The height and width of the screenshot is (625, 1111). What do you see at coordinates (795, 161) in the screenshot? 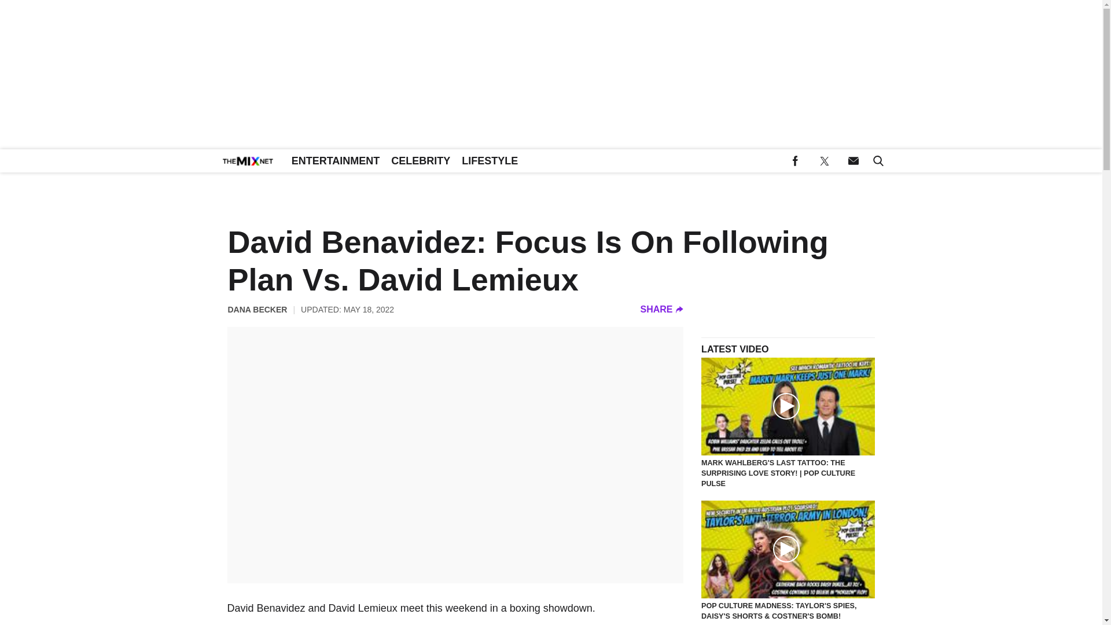
I see `Follow us on Facebook` at bounding box center [795, 161].